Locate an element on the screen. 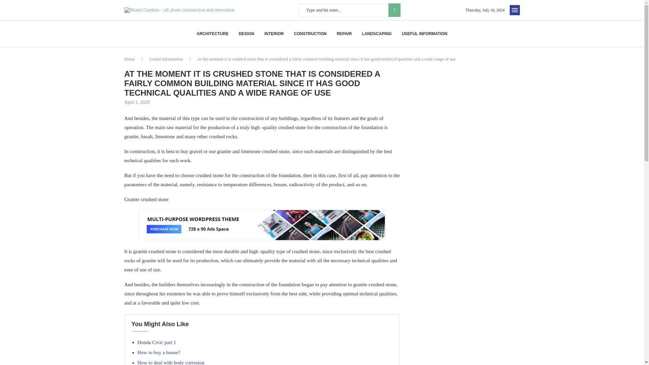  ARCHITECTURE is located at coordinates (212, 34).